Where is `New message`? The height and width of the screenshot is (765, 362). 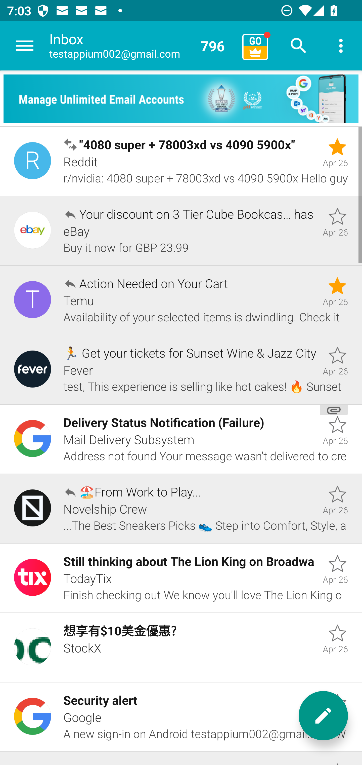 New message is located at coordinates (323, 716).